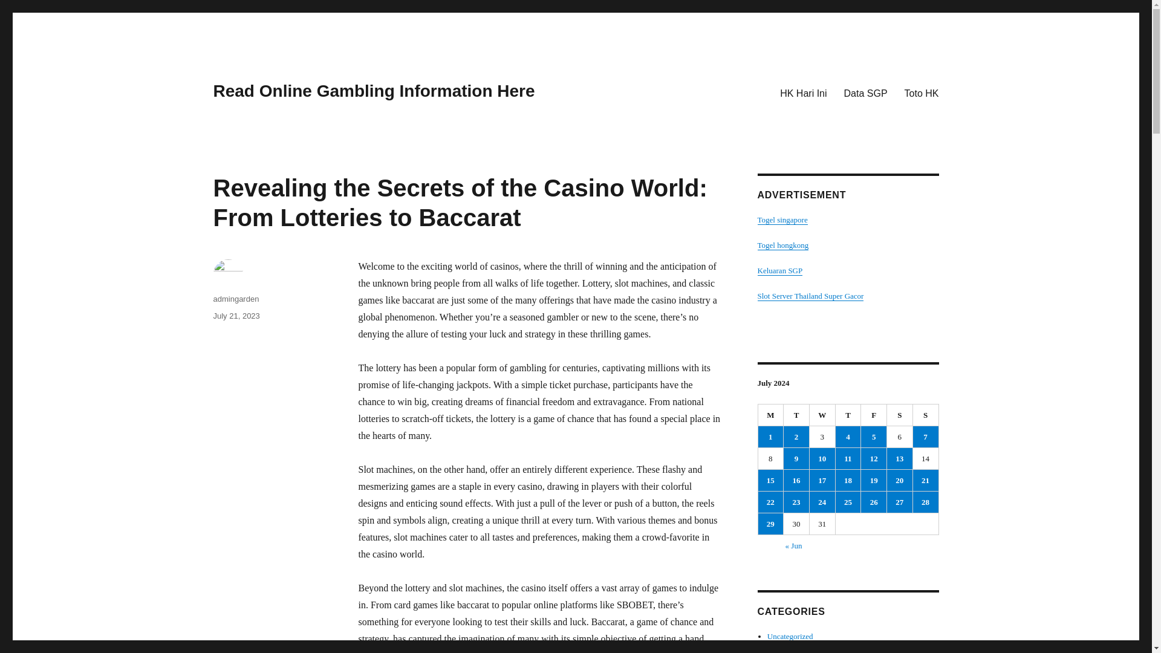  I want to click on Friday, so click(874, 415).